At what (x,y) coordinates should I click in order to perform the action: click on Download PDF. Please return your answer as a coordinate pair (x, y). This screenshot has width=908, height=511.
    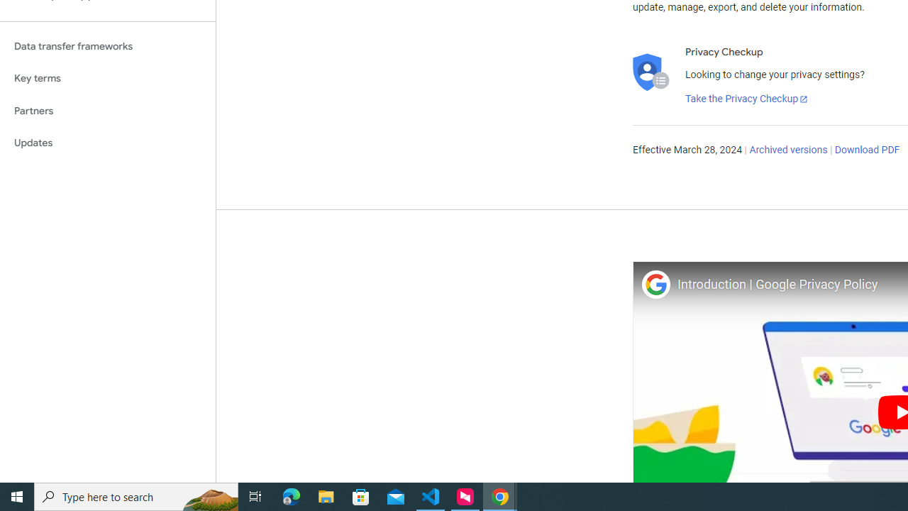
    Looking at the image, I should click on (867, 150).